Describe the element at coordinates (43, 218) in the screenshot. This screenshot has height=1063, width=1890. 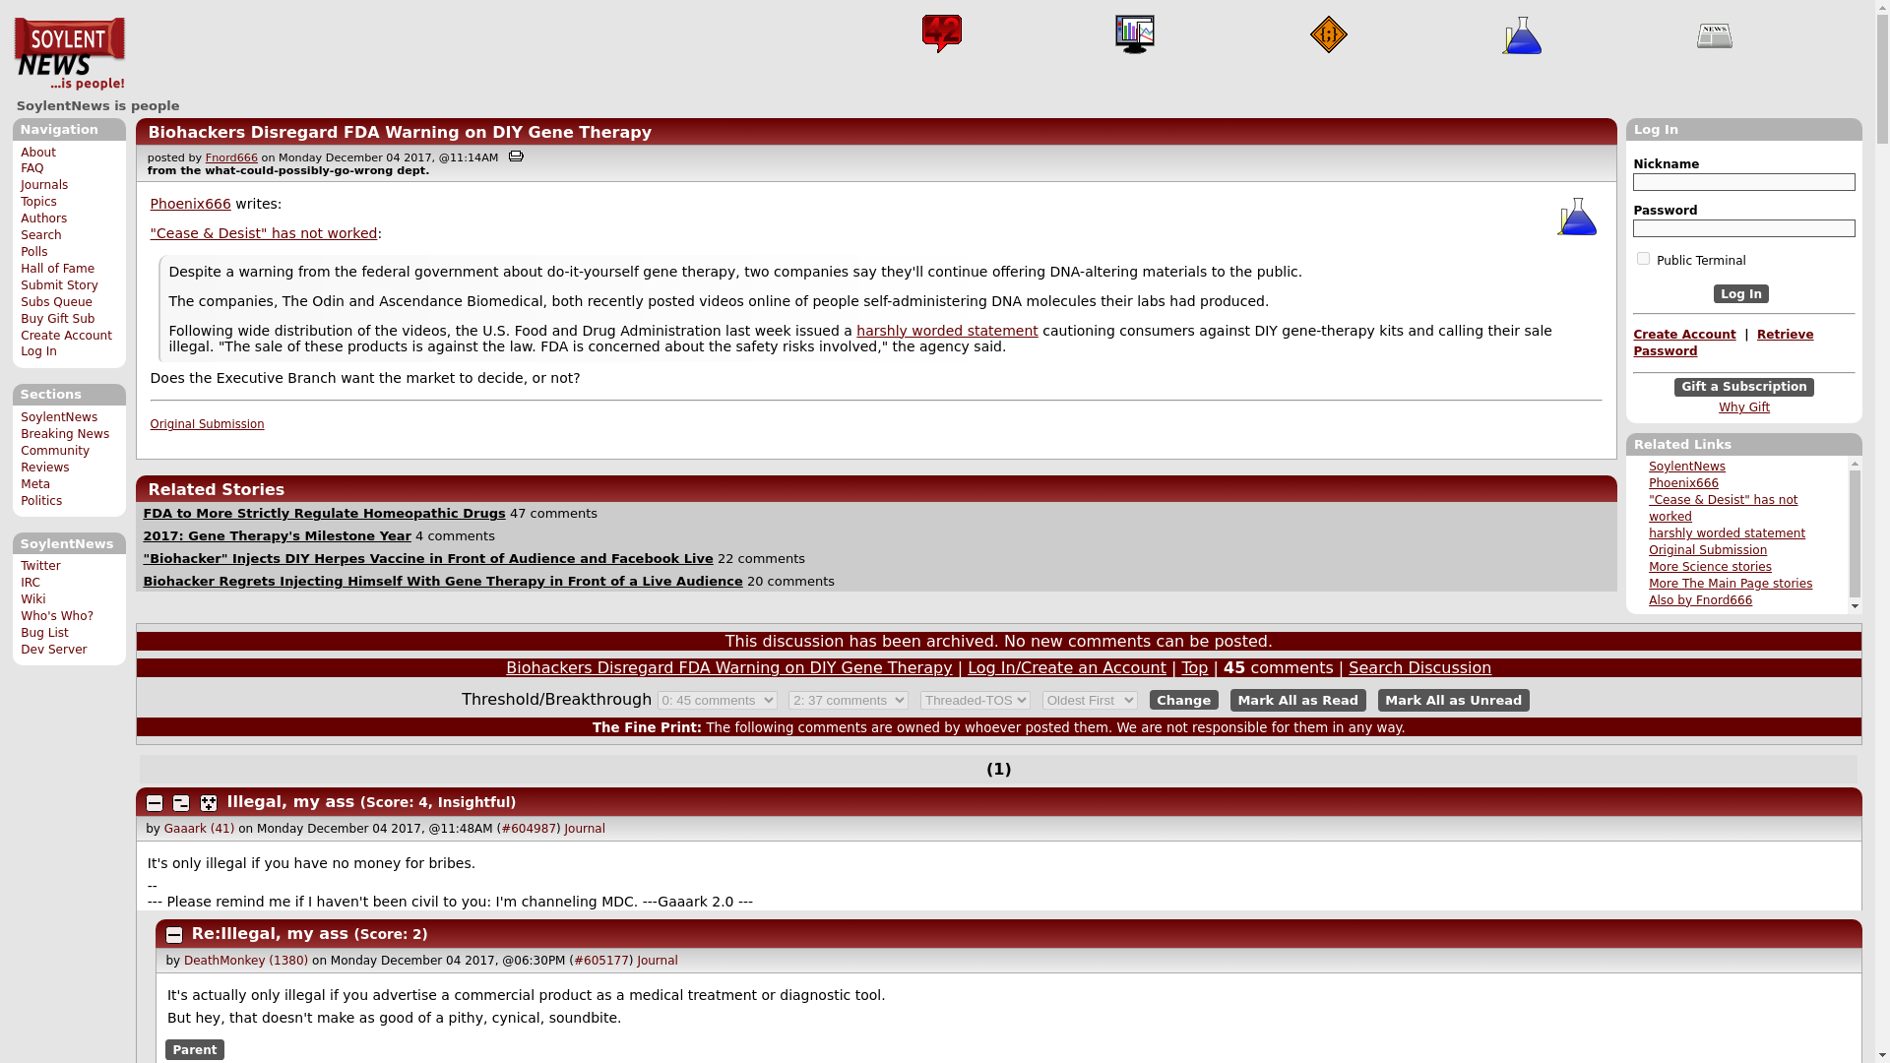
I see `Authors` at that location.